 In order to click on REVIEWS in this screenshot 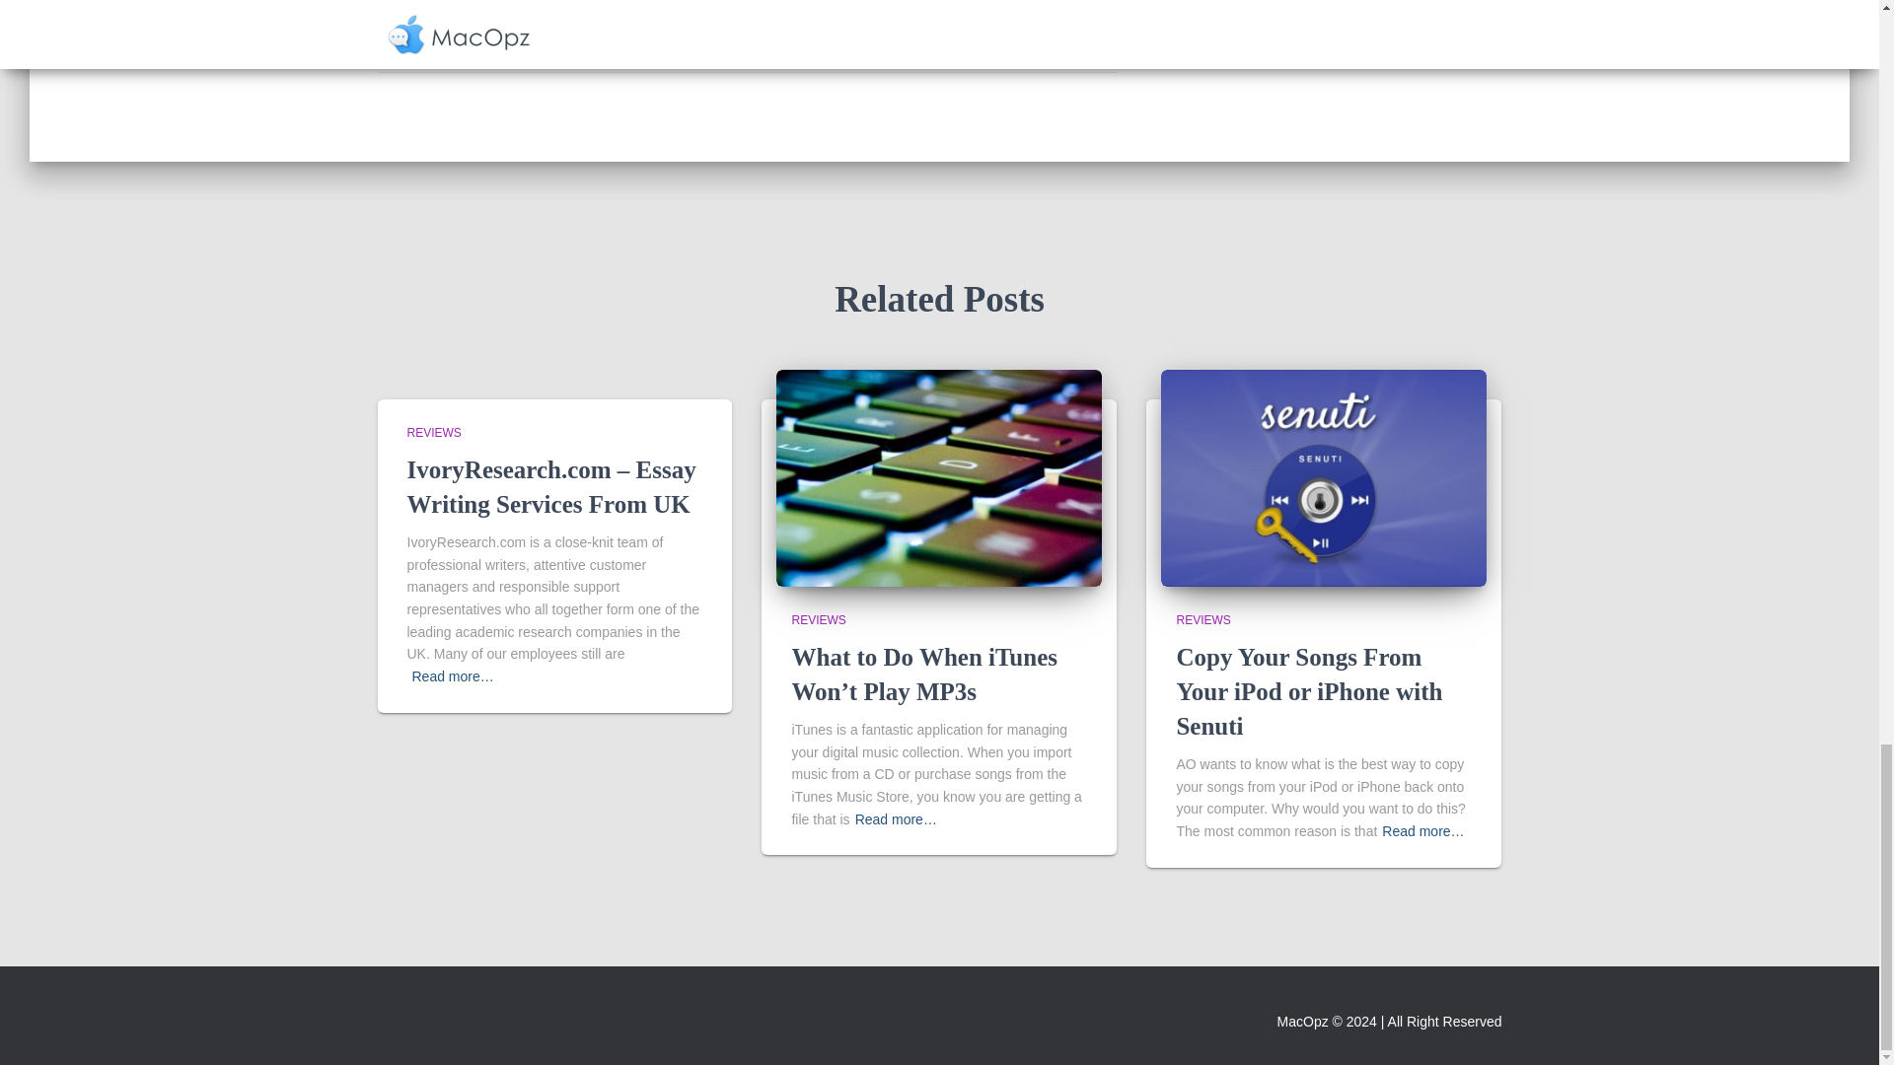, I will do `click(492, 35)`.